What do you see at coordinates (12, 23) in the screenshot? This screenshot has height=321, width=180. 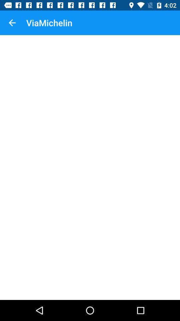 I see `turn on item next to viamichelin icon` at bounding box center [12, 23].